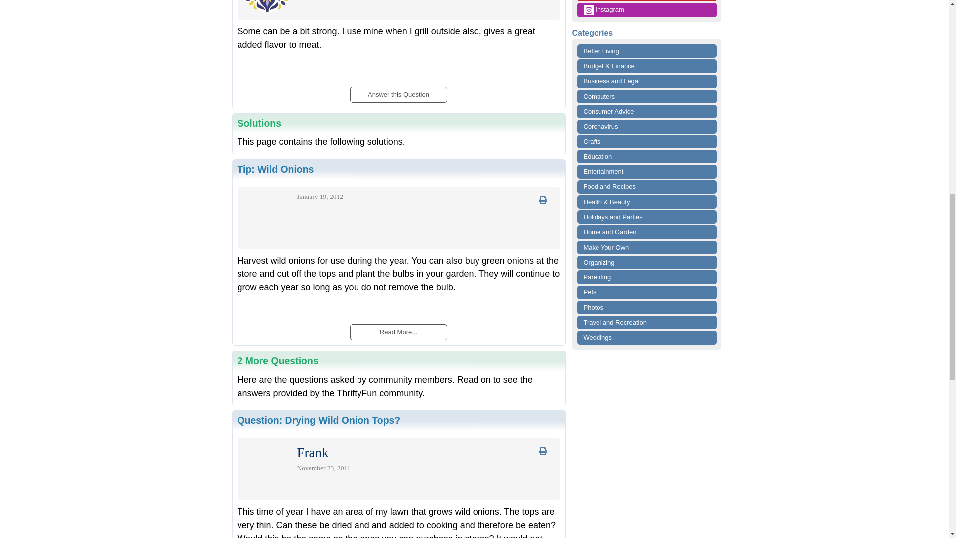 The height and width of the screenshot is (538, 956). I want to click on Answer this Question, so click(398, 92).